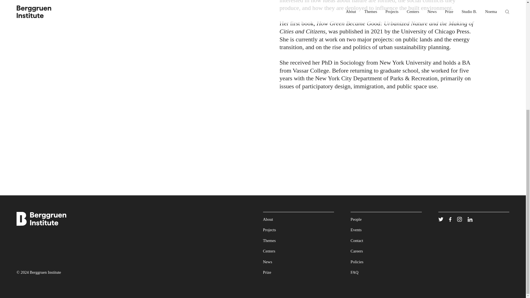  I want to click on Events, so click(356, 230).